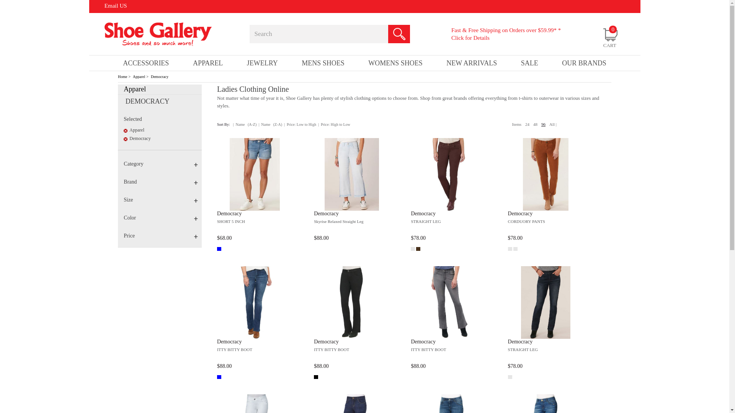 The width and height of the screenshot is (735, 413). What do you see at coordinates (162, 200) in the screenshot?
I see `Size` at bounding box center [162, 200].